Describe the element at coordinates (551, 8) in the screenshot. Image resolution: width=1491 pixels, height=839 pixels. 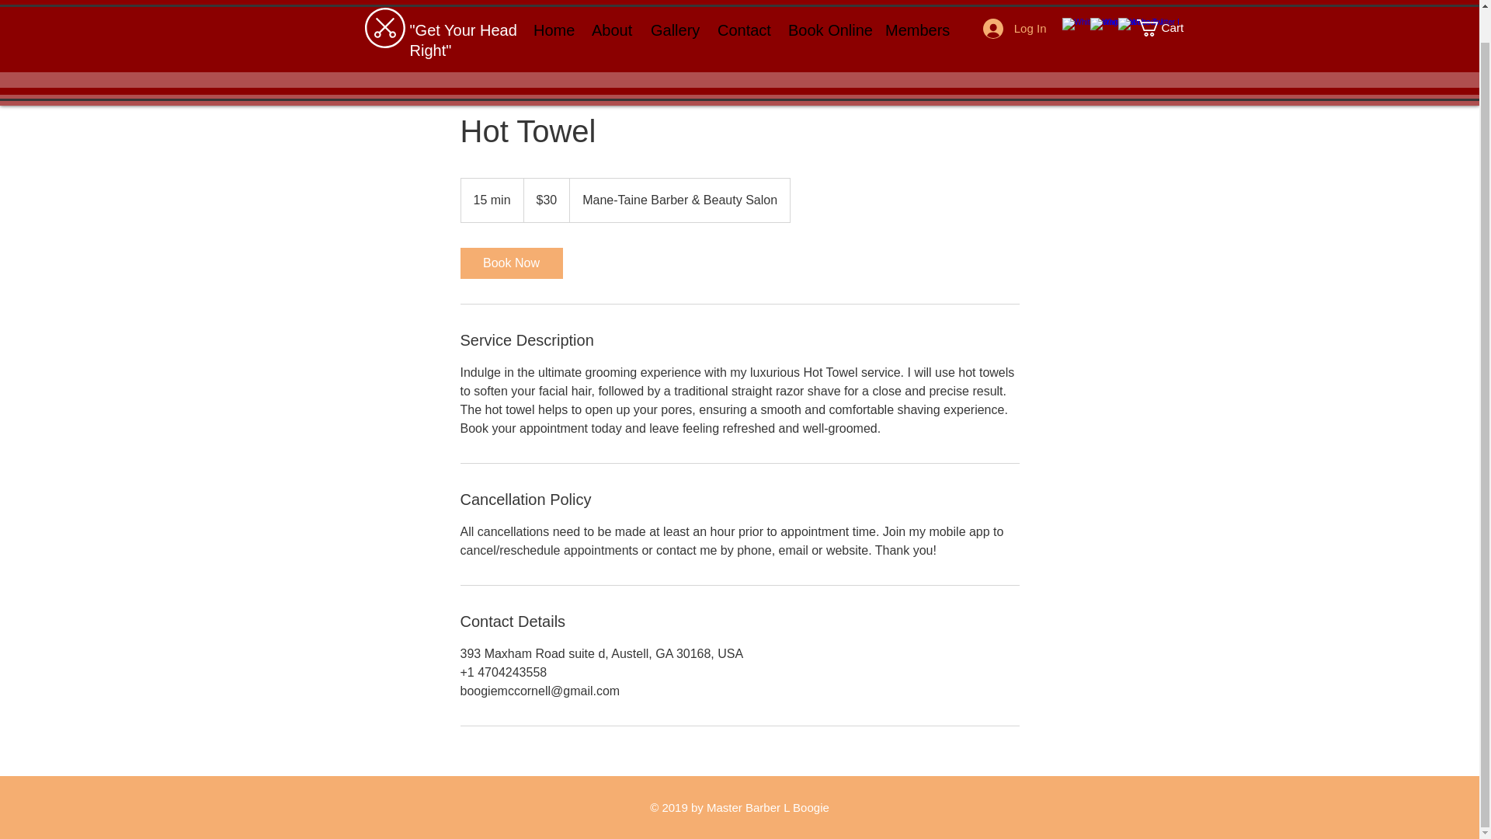
I see `Home` at that location.